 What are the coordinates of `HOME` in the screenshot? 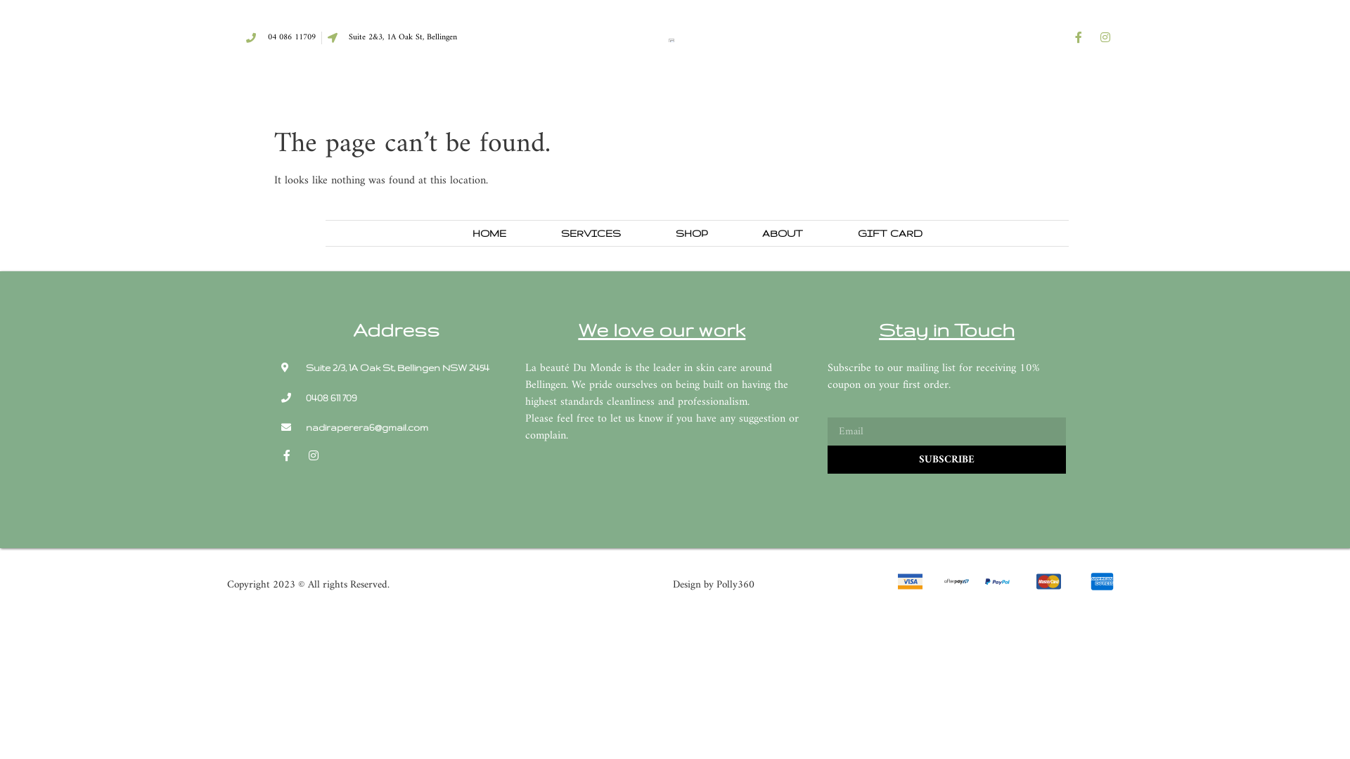 It's located at (489, 233).